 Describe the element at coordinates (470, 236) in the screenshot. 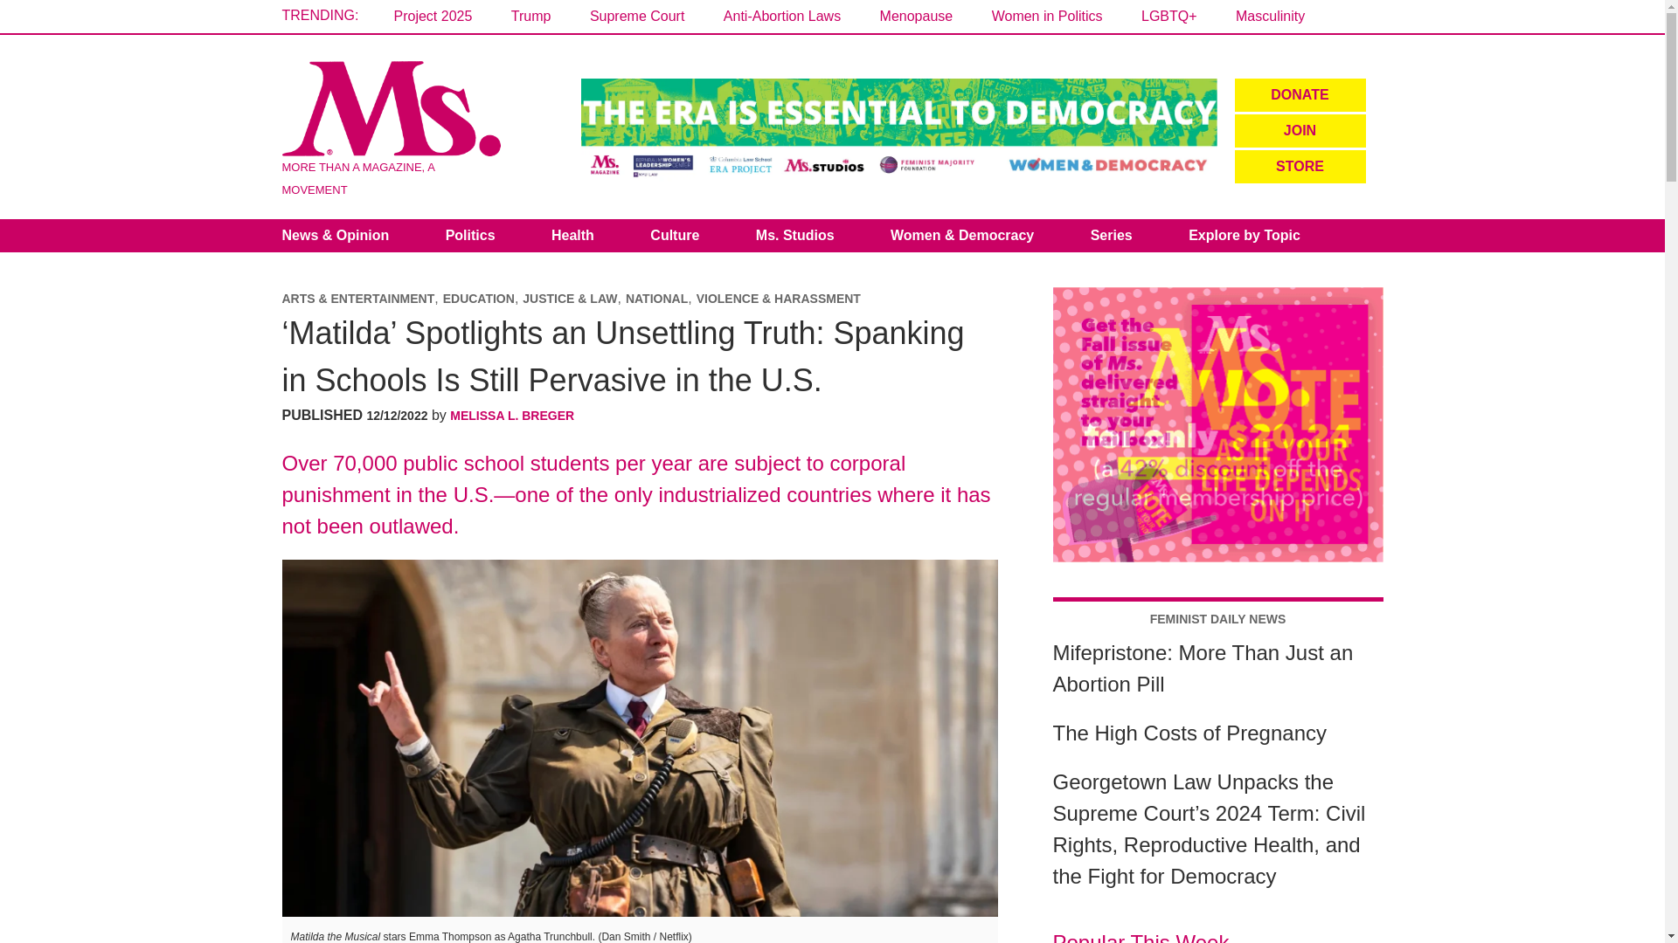

I see `Politics` at that location.